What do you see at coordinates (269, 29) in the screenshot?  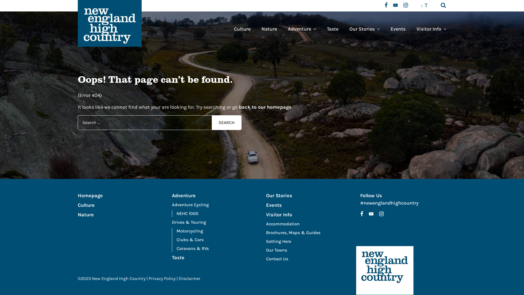 I see `Nature` at bounding box center [269, 29].